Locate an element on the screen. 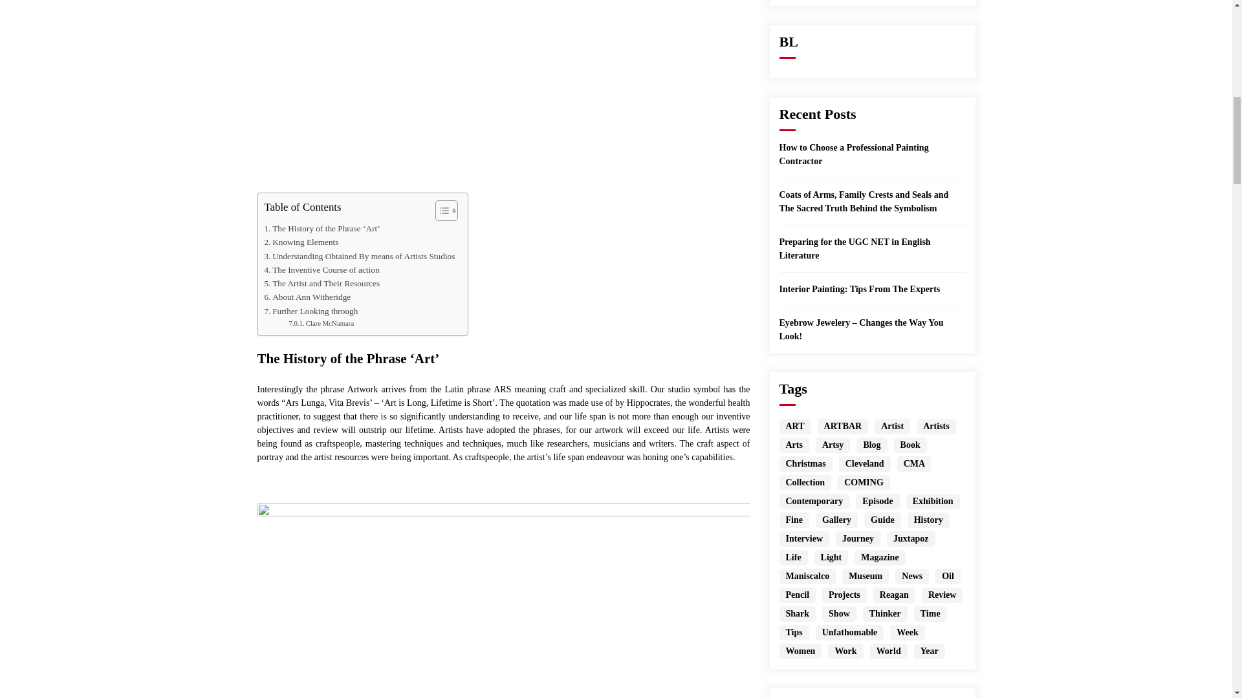 The width and height of the screenshot is (1242, 698). Further Looking through is located at coordinates (310, 311).